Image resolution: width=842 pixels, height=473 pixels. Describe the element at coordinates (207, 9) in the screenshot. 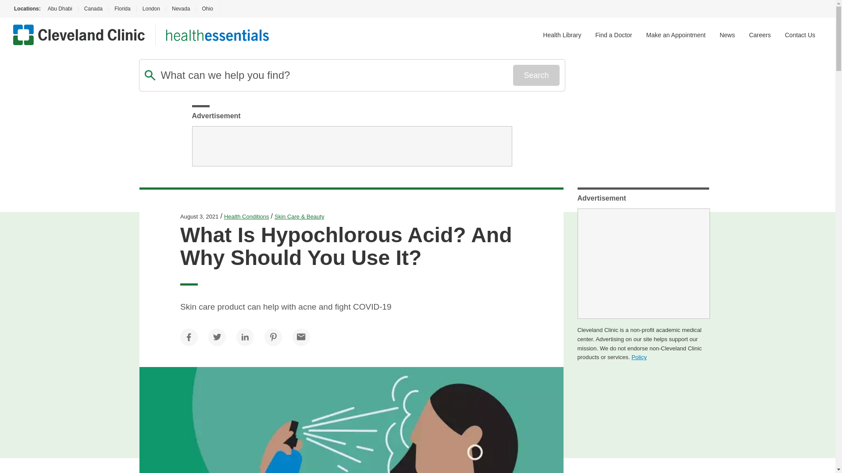

I see `Ohio` at that location.